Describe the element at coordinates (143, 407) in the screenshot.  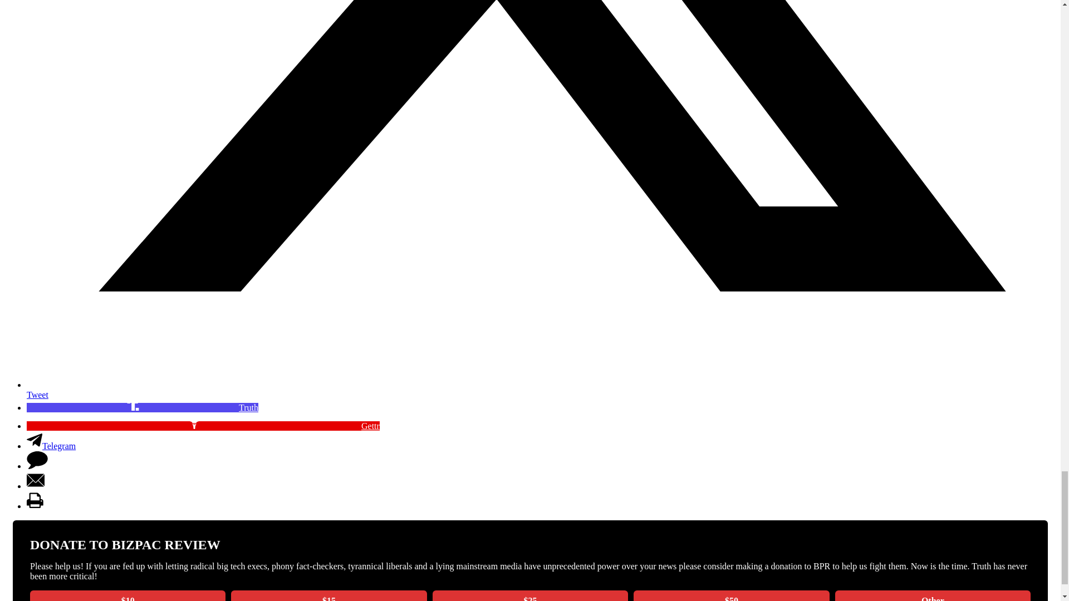
I see `Truth` at that location.